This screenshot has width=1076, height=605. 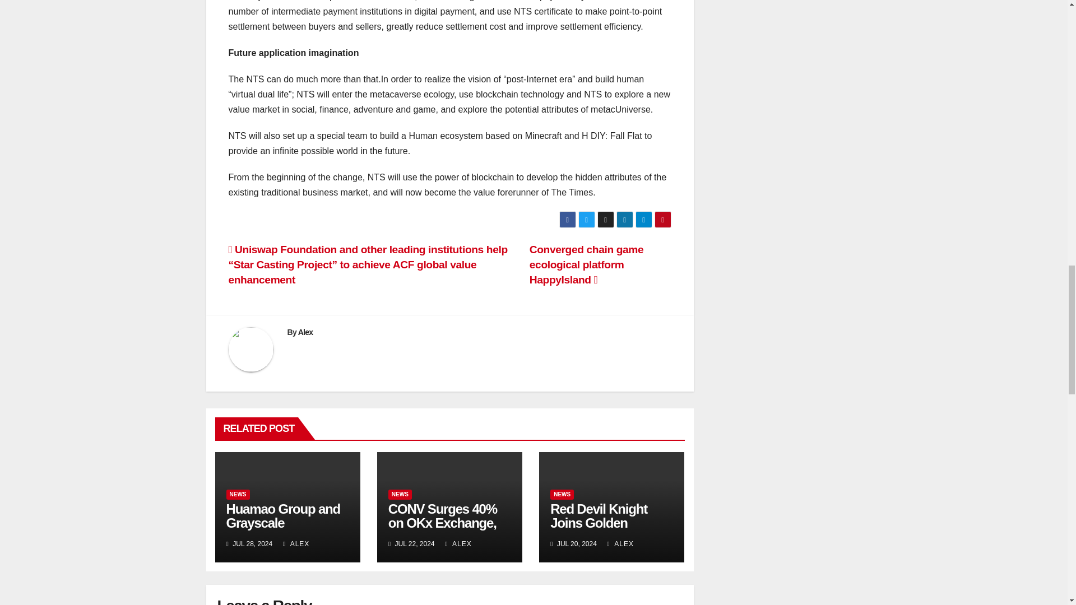 What do you see at coordinates (296, 544) in the screenshot?
I see `ALEX` at bounding box center [296, 544].